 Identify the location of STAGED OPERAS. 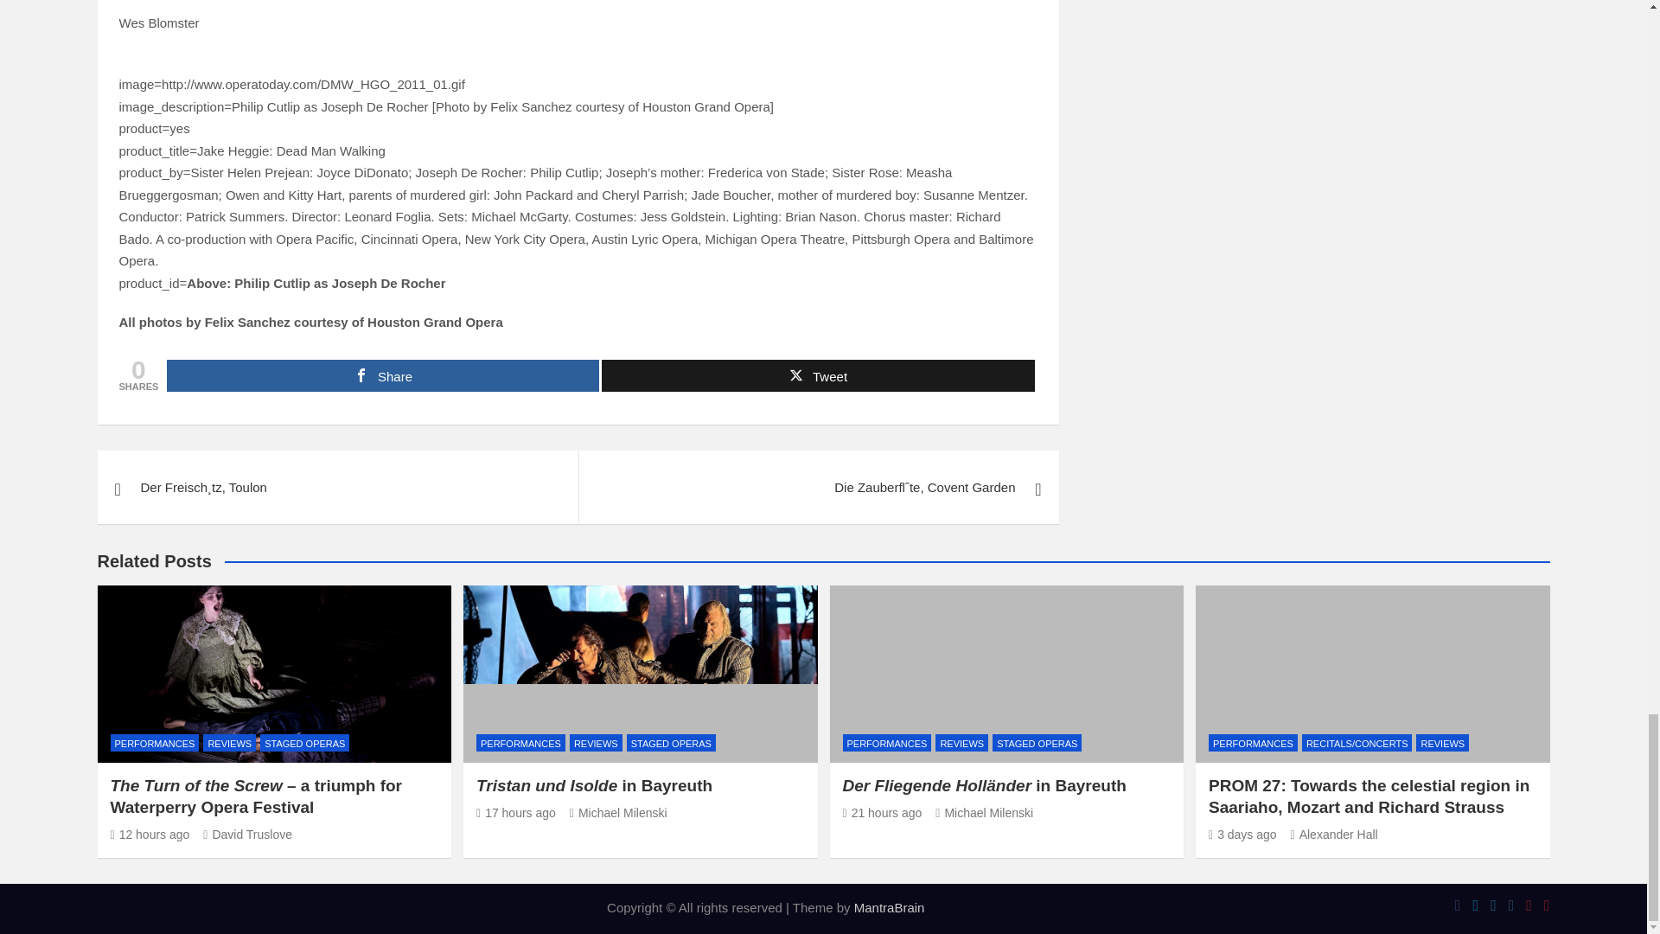
(671, 743).